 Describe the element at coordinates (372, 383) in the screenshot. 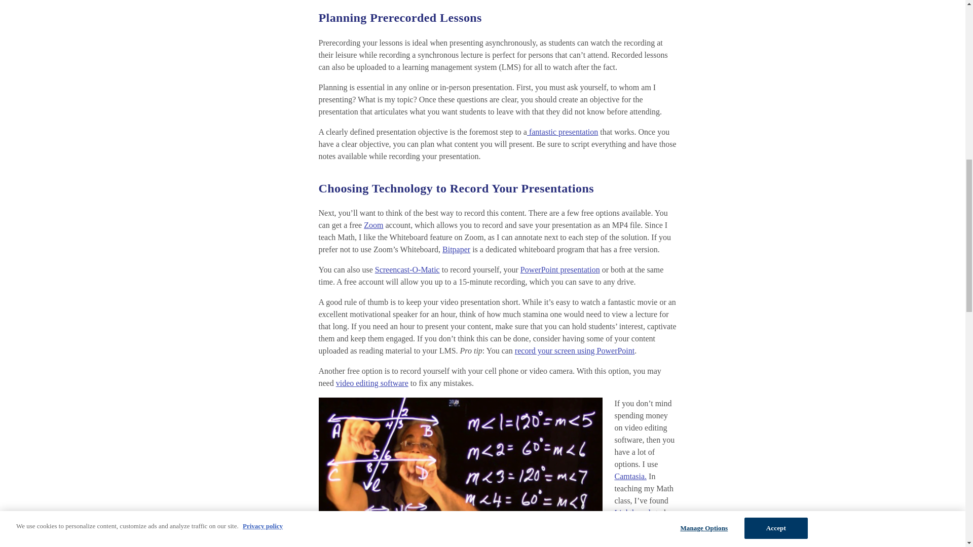

I see `video editing software` at that location.